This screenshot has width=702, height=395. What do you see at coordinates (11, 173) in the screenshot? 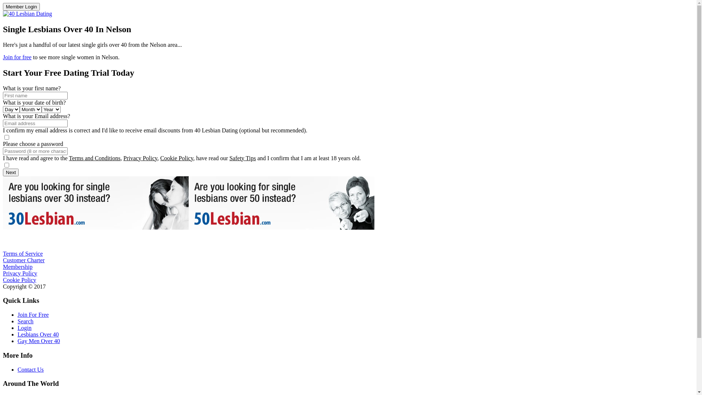
I see `Next` at bounding box center [11, 173].